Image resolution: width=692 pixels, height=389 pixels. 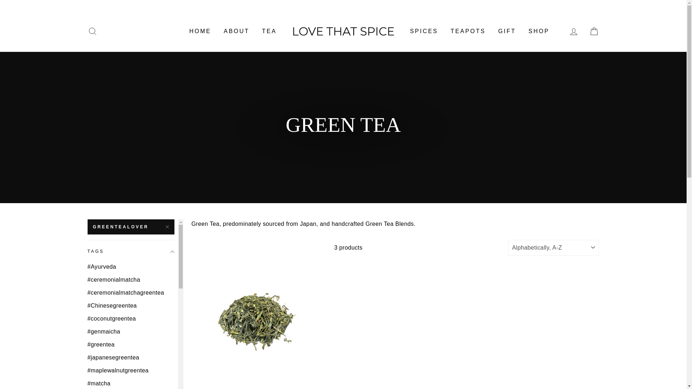 I want to click on TEAPOTS, so click(x=468, y=31).